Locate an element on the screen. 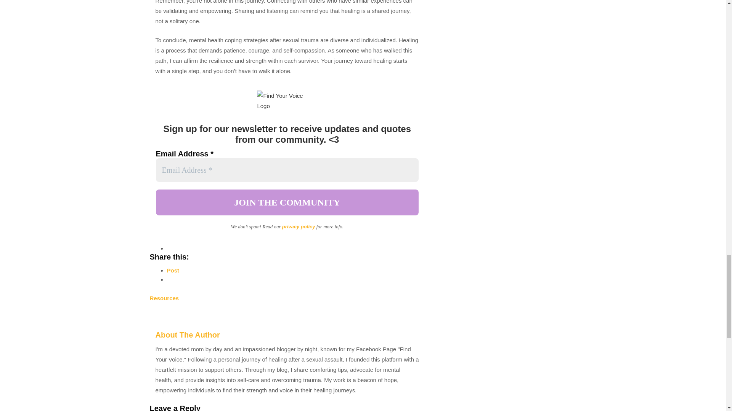 The height and width of the screenshot is (411, 732). Post is located at coordinates (173, 270).